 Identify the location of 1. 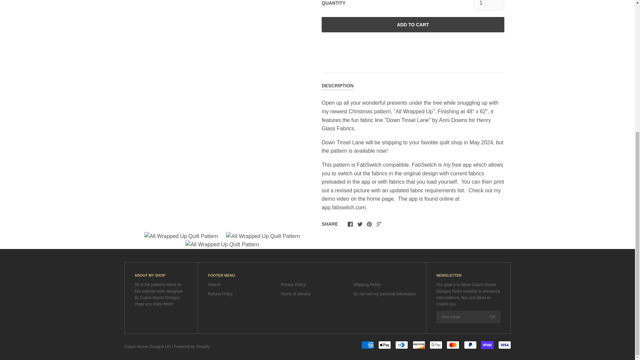
(489, 5).